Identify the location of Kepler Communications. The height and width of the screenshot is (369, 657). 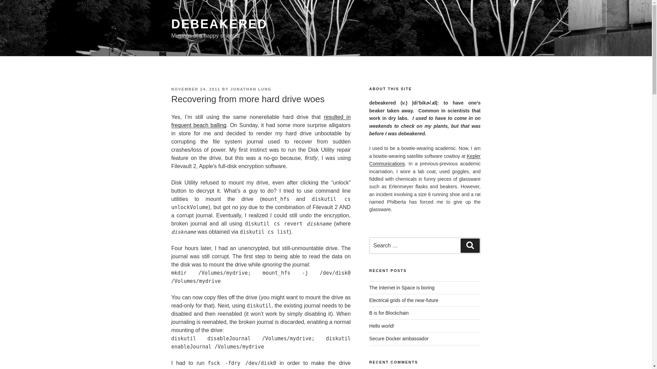
(425, 160).